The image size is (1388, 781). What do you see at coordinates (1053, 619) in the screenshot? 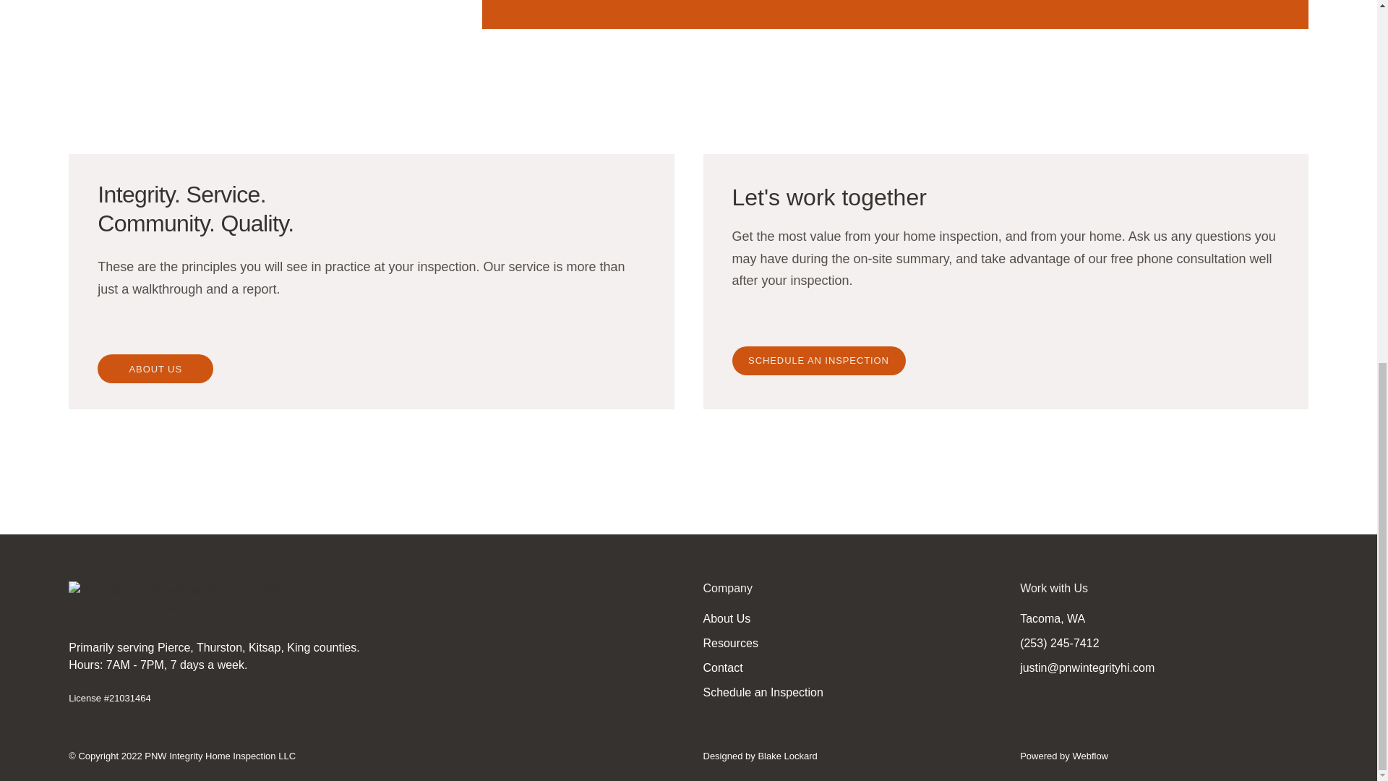
I see `Tacoma, WA` at bounding box center [1053, 619].